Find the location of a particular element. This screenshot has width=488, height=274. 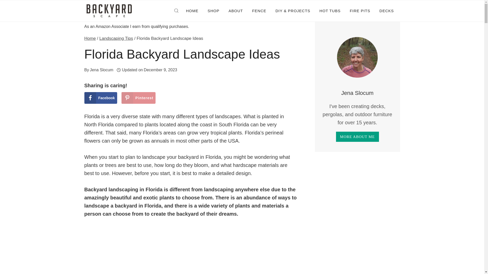

DECKS is located at coordinates (387, 11).